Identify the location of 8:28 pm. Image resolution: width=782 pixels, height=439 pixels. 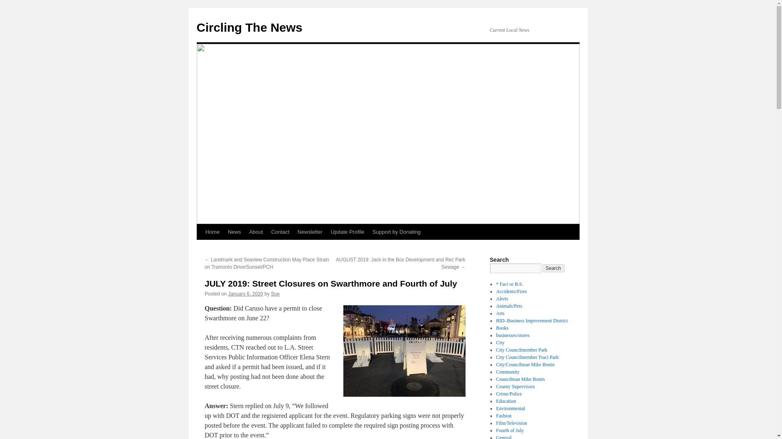
(245, 294).